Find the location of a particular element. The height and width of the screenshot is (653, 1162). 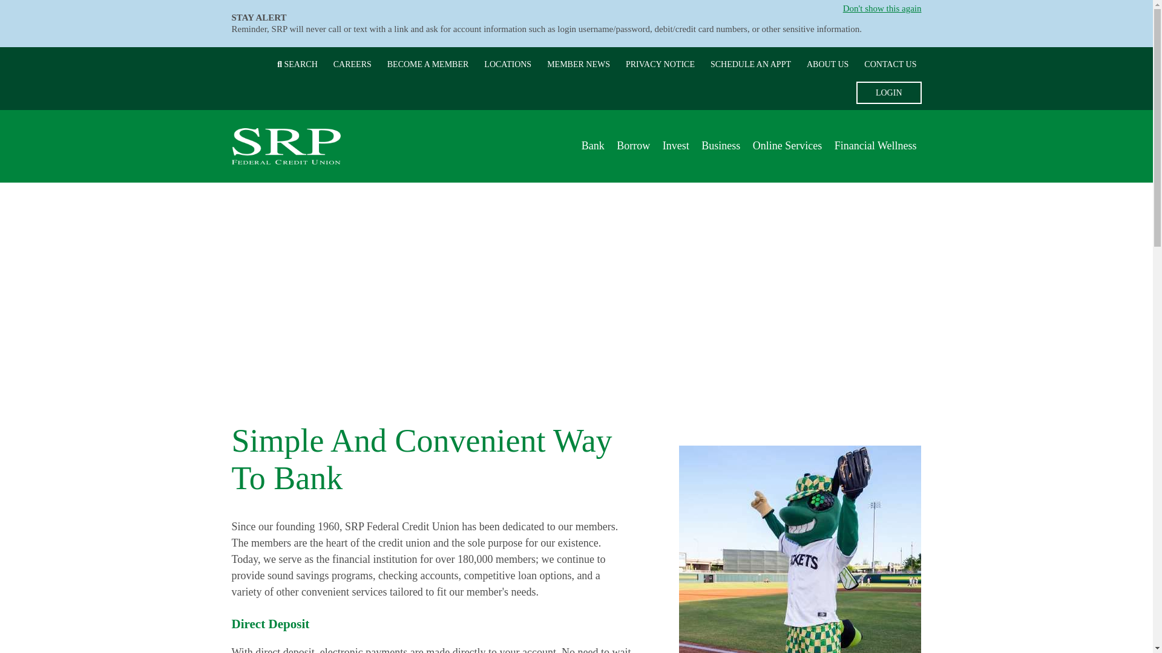

MEMBER NEWS is located at coordinates (579, 64).